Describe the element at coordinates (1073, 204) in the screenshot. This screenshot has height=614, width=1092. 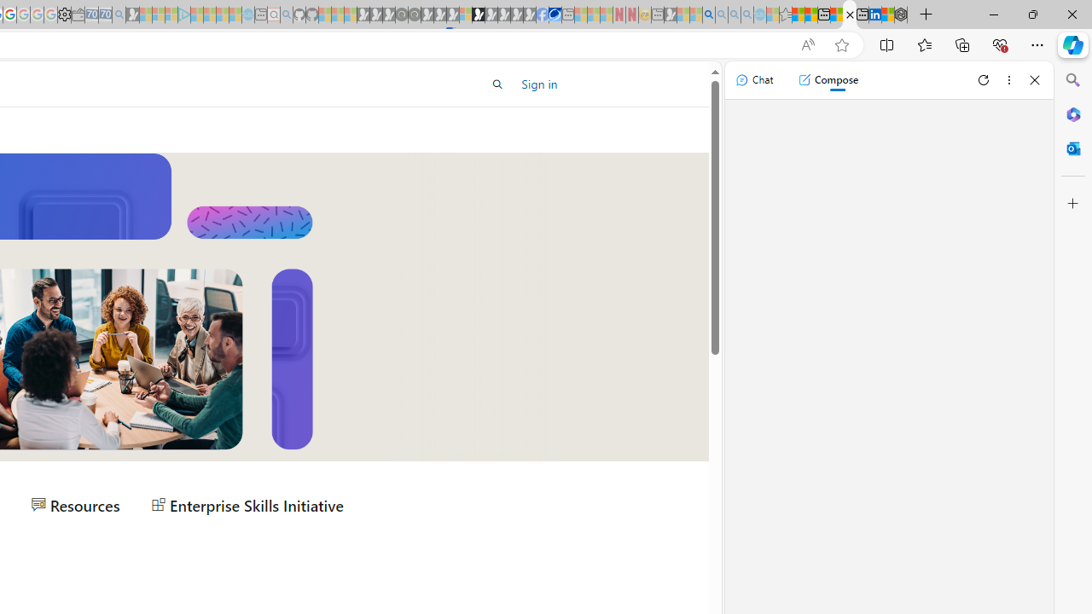
I see `Close Customize pane` at that location.